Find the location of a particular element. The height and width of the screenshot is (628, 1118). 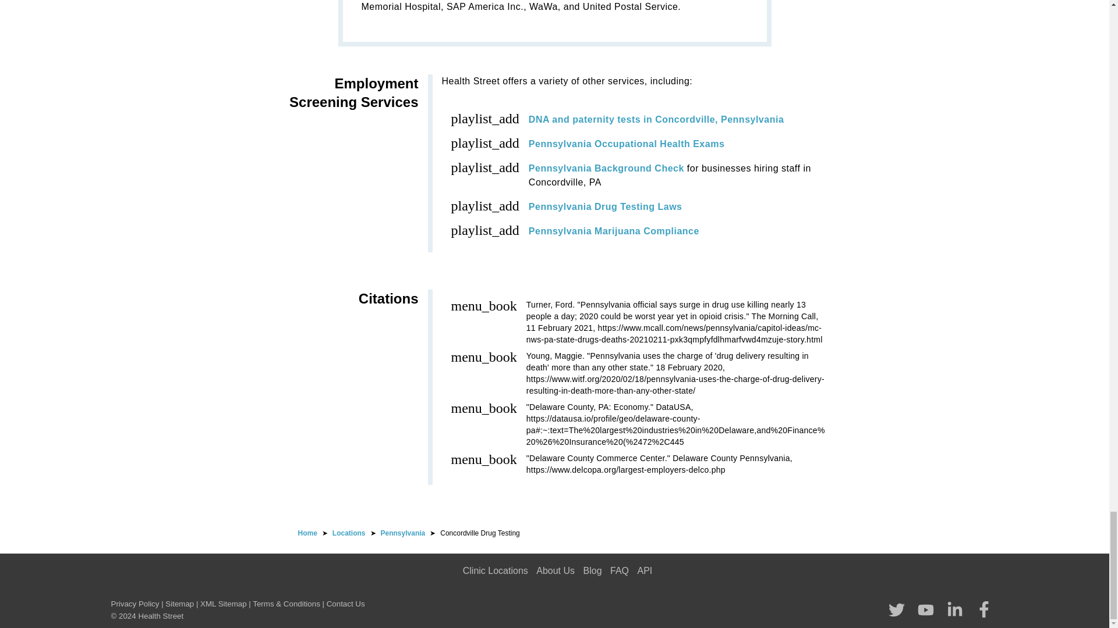

Pennsylvania Occupational Health Exams  is located at coordinates (627, 143).